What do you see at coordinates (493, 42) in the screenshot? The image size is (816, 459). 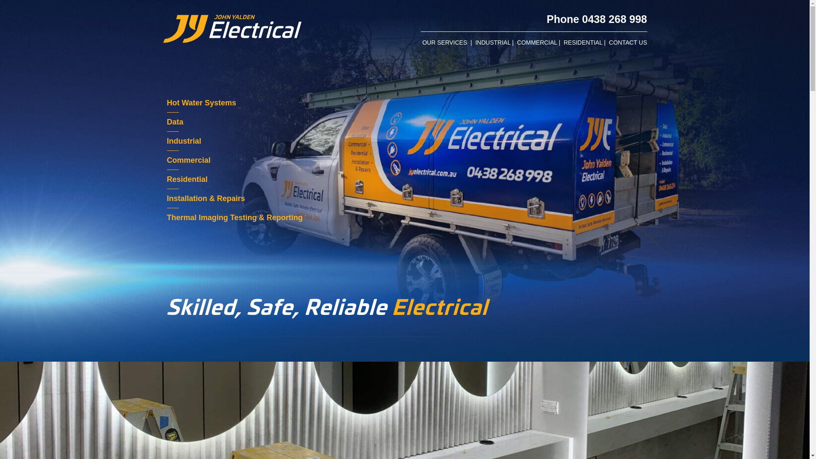 I see `INDUSTRIAL` at bounding box center [493, 42].